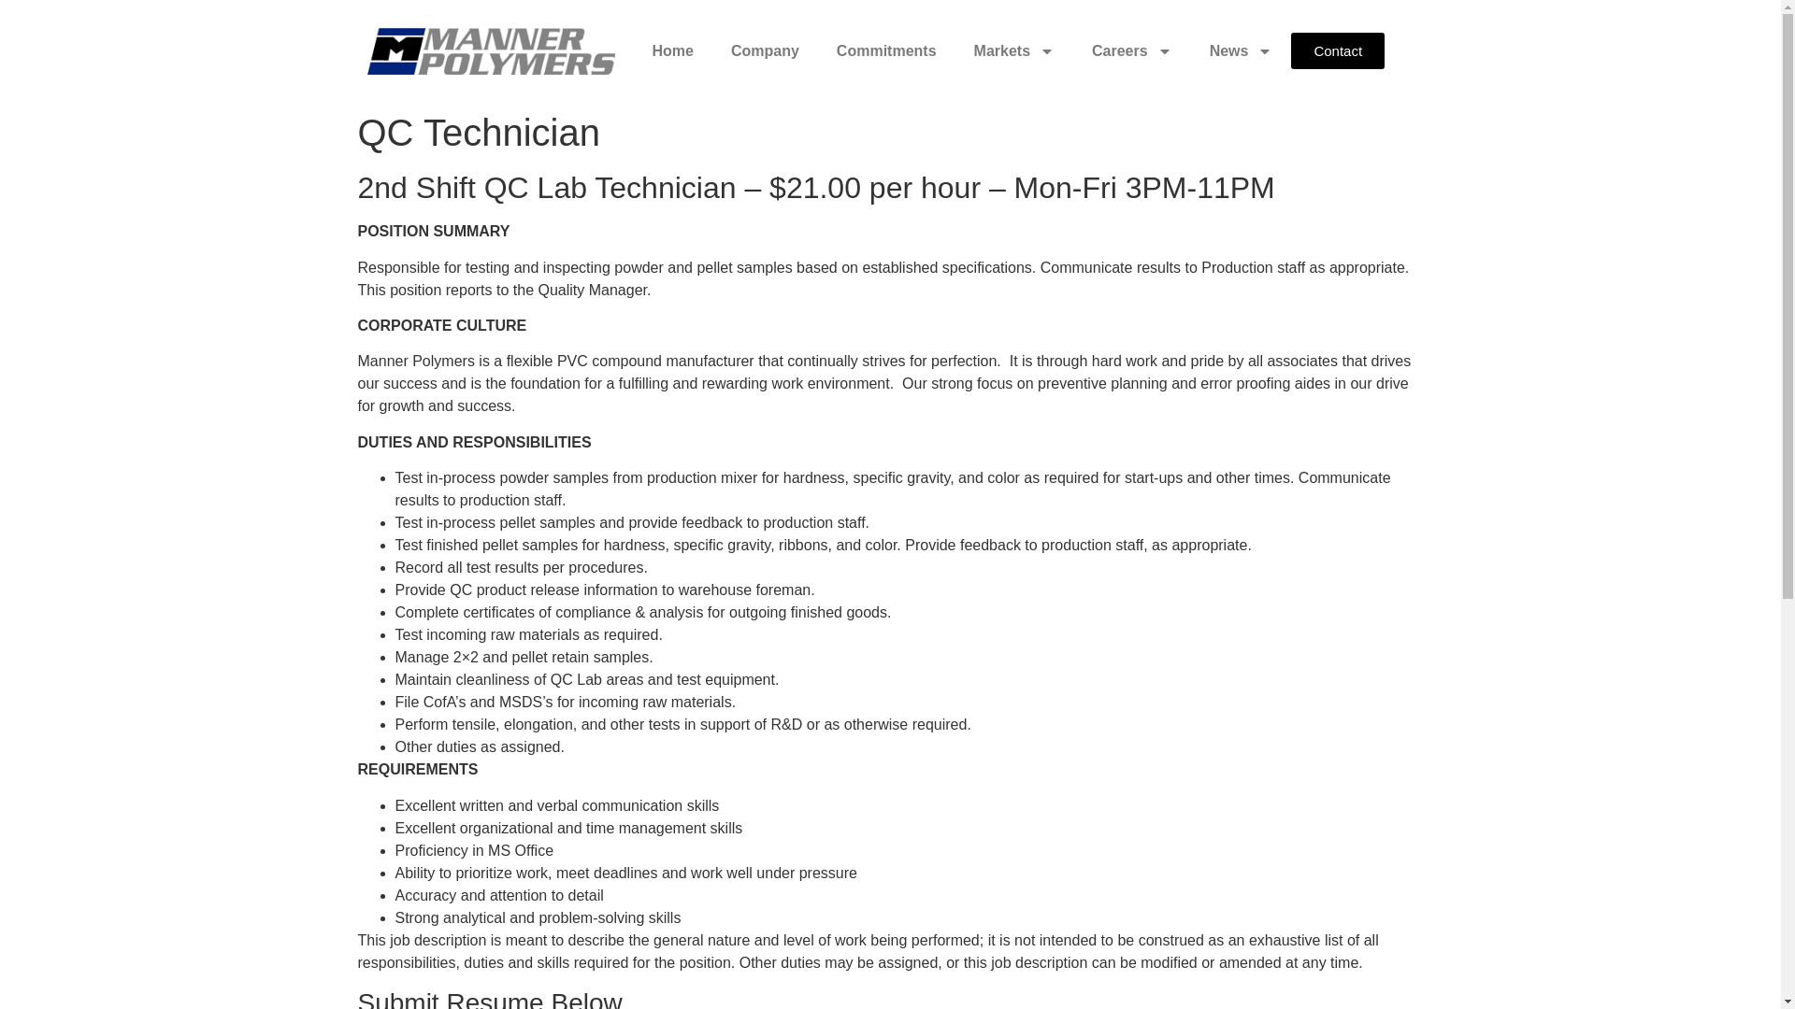  I want to click on Company, so click(765, 50).